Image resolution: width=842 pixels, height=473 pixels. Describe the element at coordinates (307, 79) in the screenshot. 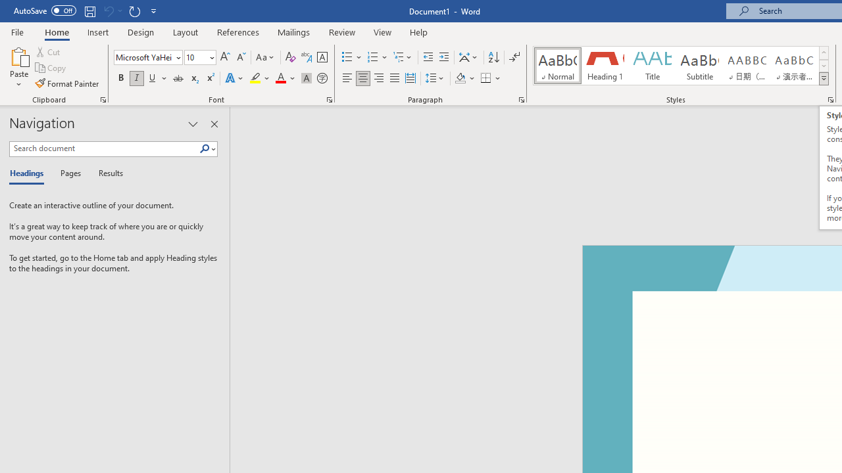

I see `Character Shading` at that location.